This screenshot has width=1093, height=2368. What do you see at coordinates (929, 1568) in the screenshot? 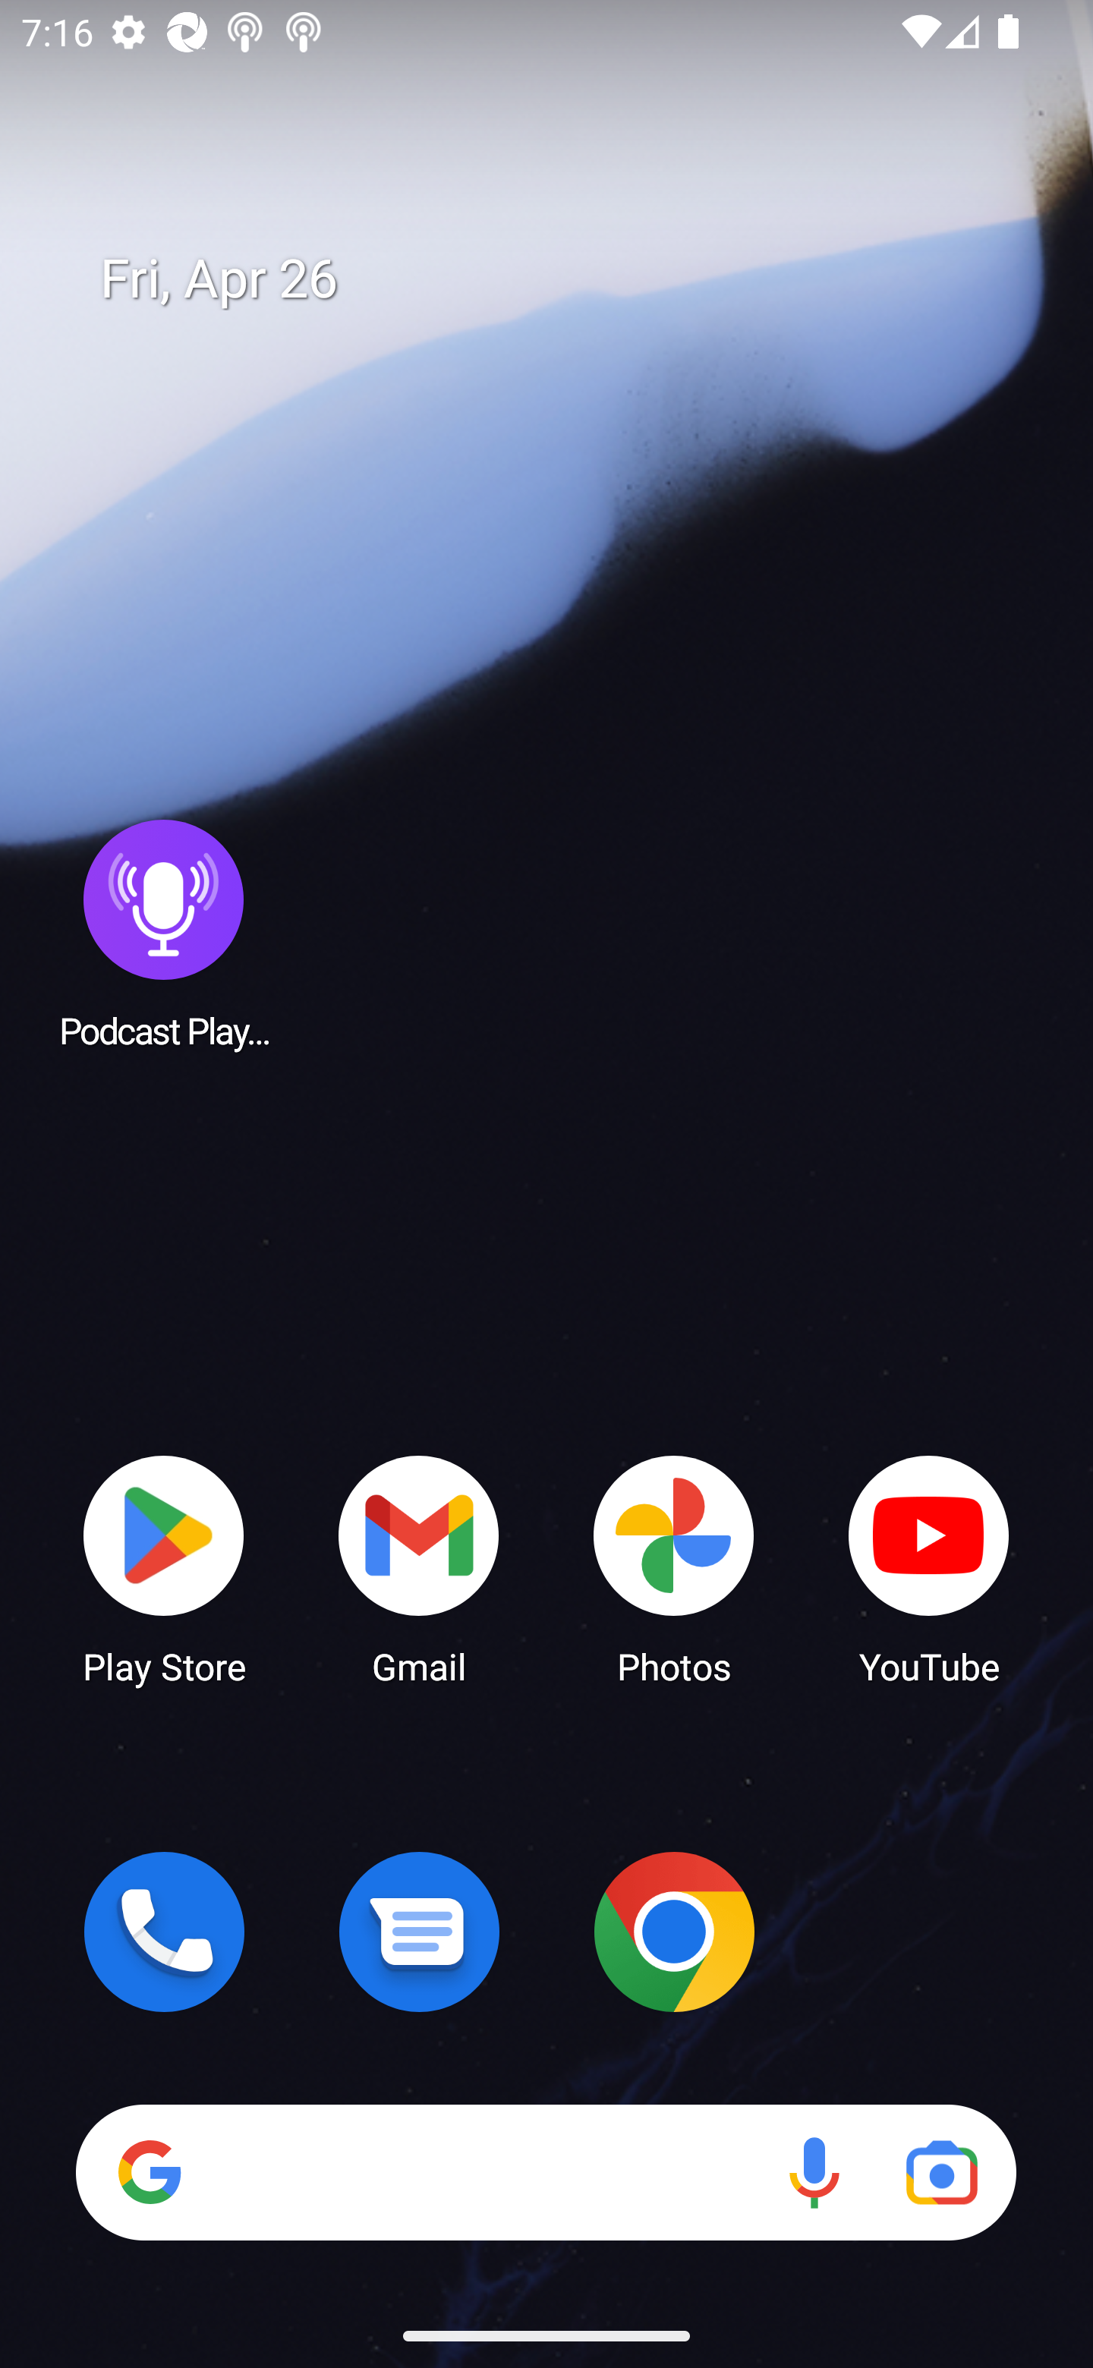
I see `YouTube` at bounding box center [929, 1568].